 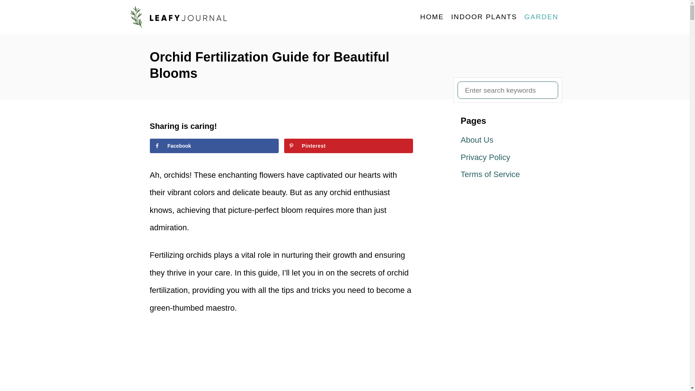 I want to click on Share on Facebook, so click(x=214, y=146).